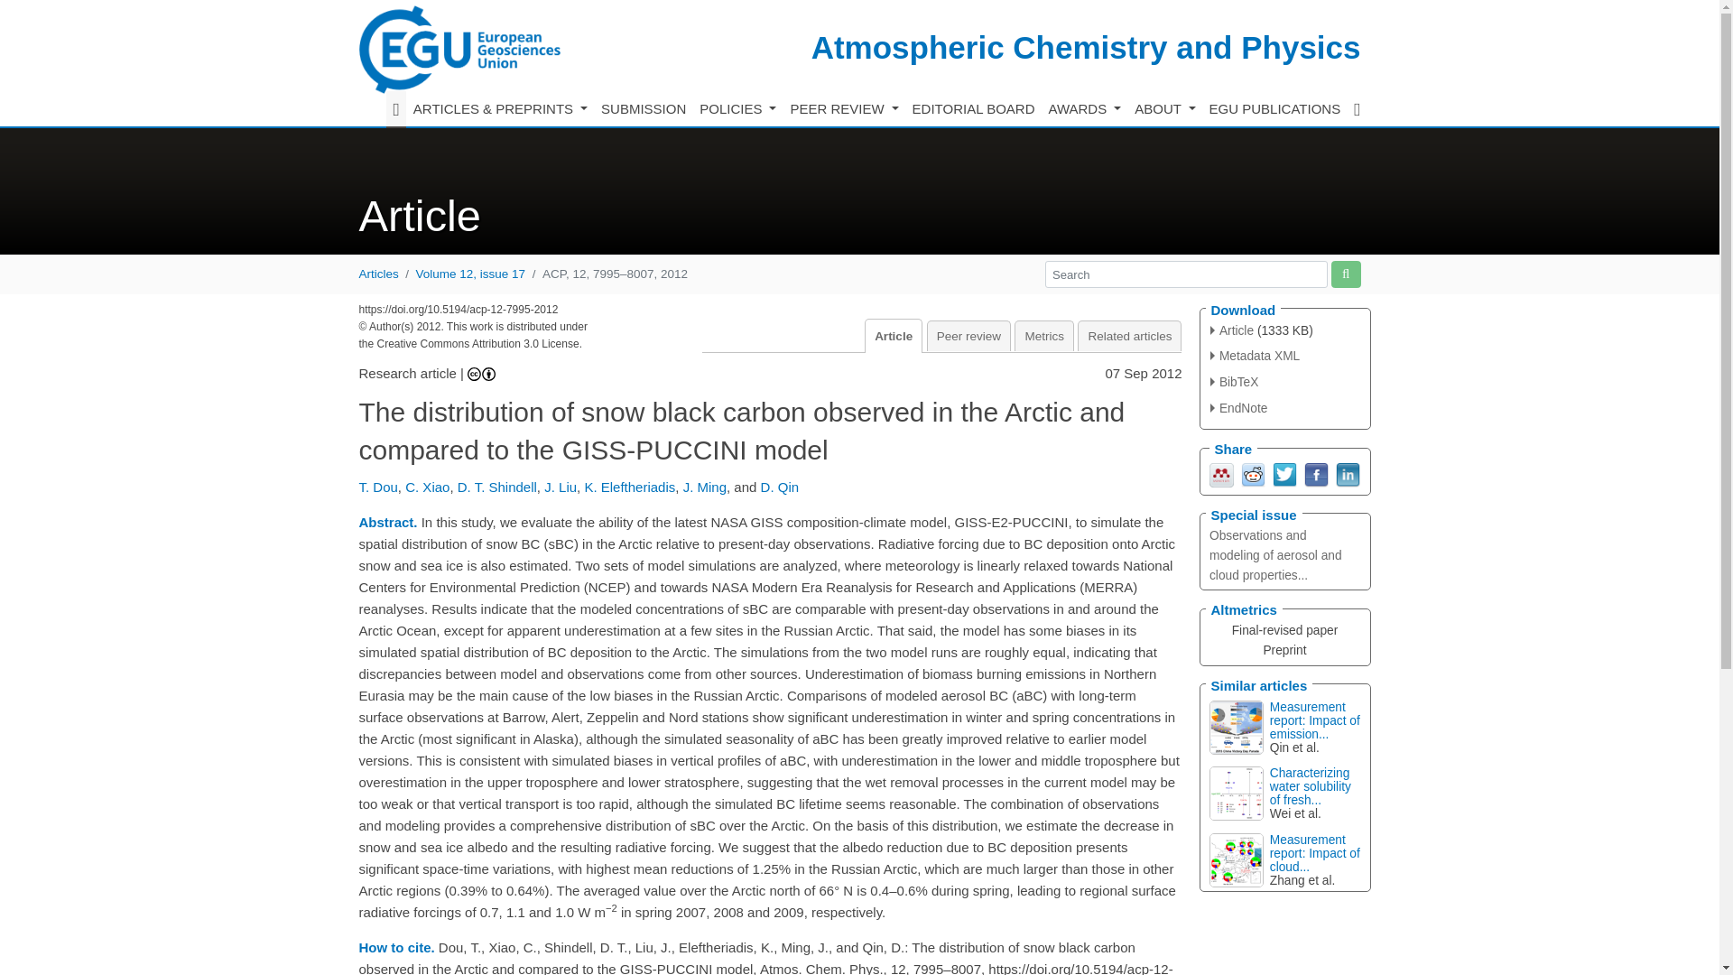  What do you see at coordinates (1085, 47) in the screenshot?
I see `Atmospheric Chemistry and Physics` at bounding box center [1085, 47].